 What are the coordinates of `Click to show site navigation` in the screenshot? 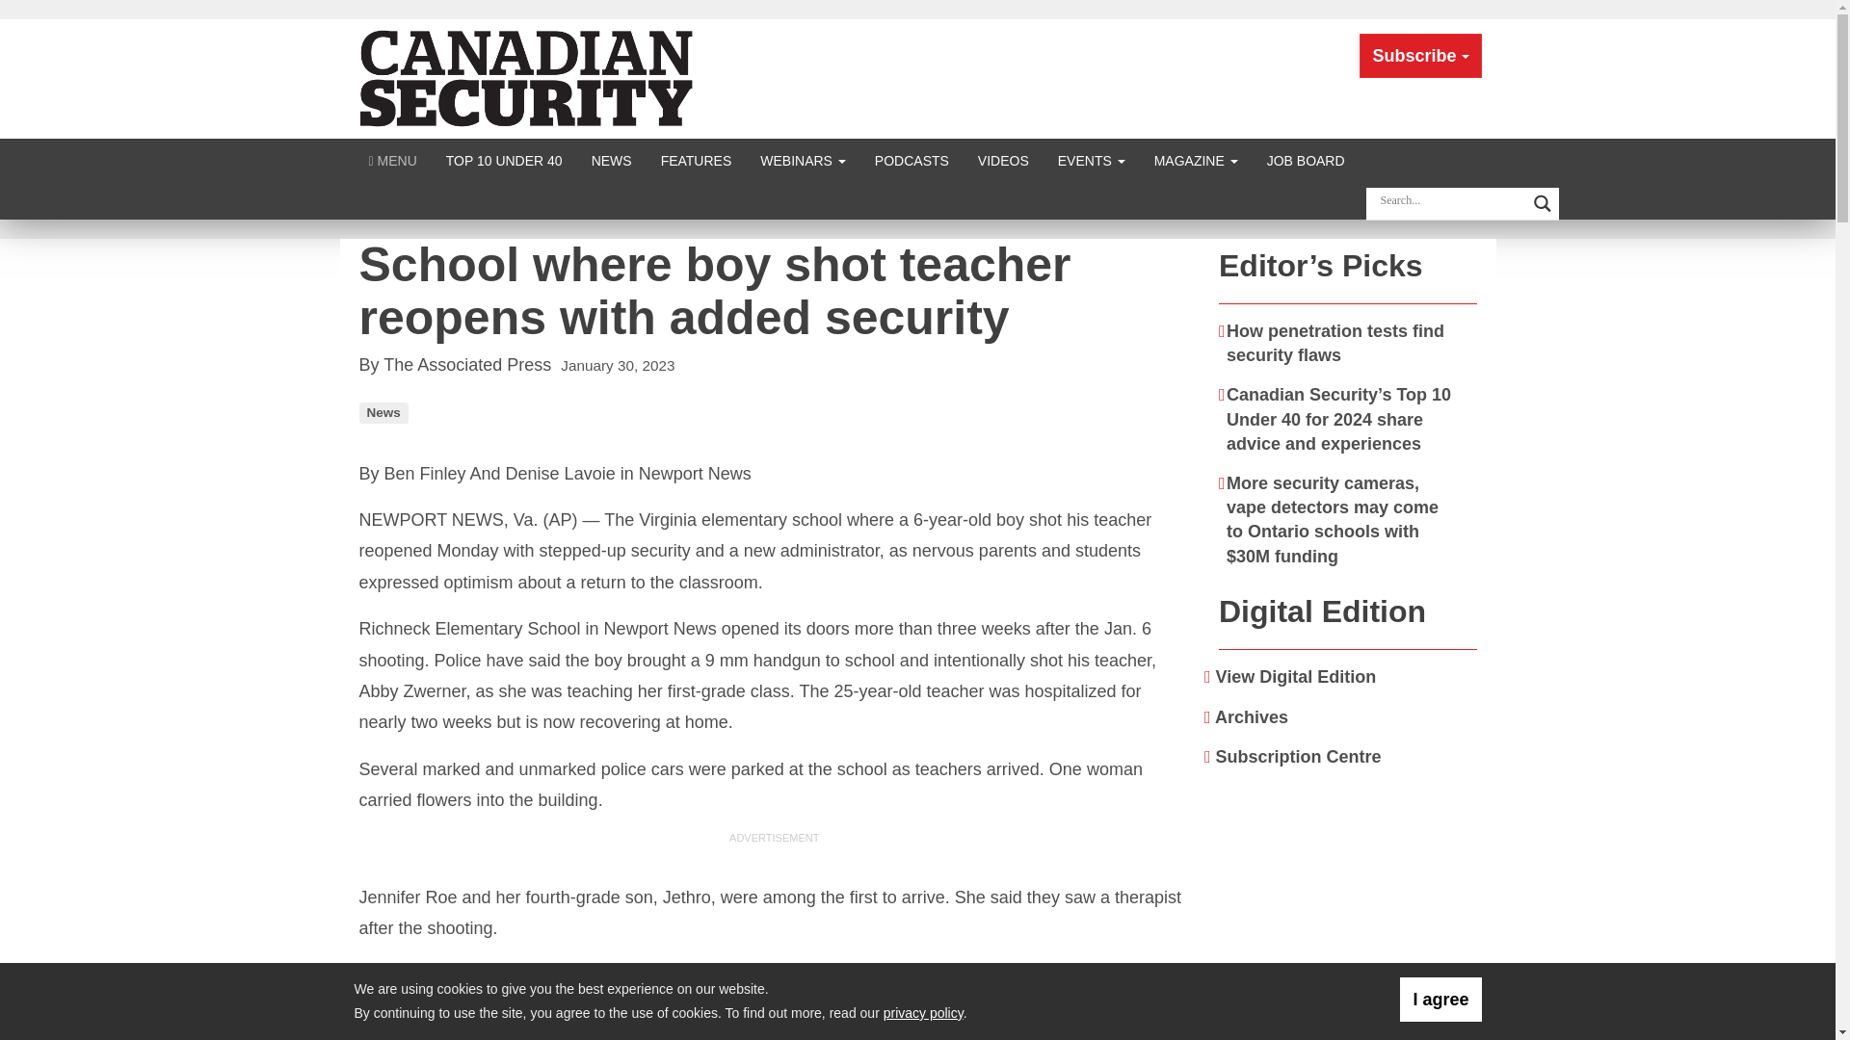 It's located at (393, 160).